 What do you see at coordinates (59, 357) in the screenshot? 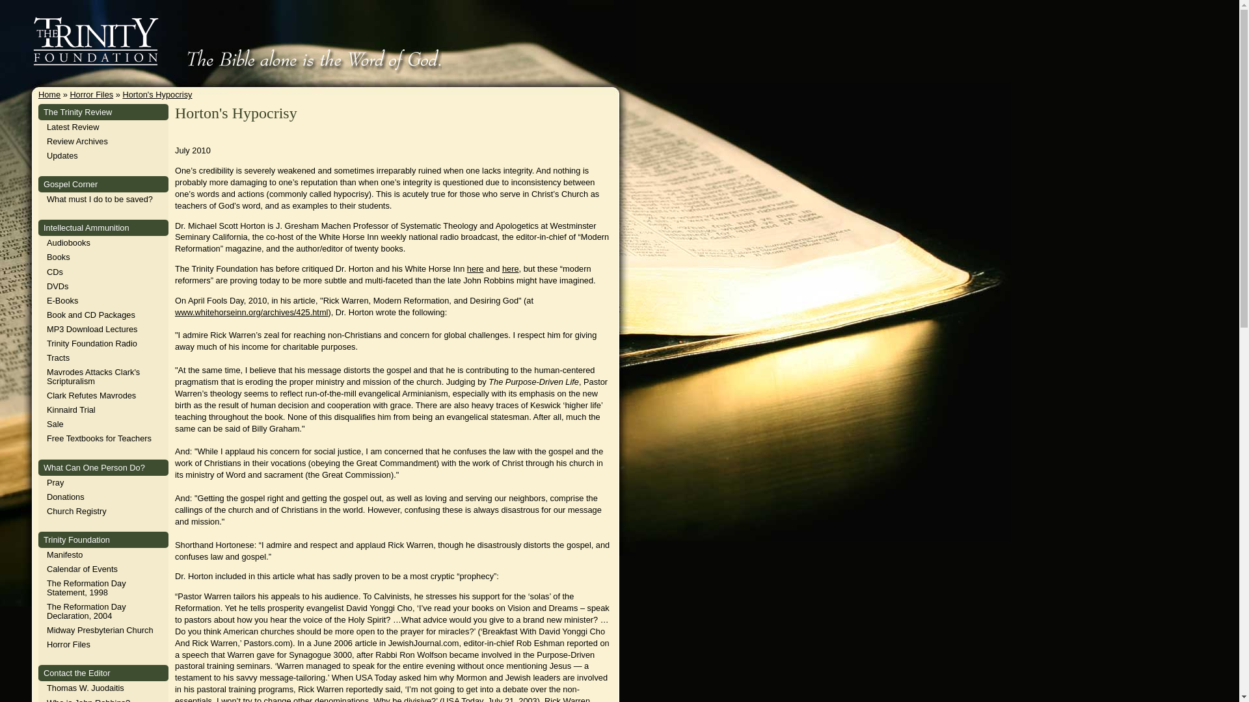
I see `Tracts` at bounding box center [59, 357].